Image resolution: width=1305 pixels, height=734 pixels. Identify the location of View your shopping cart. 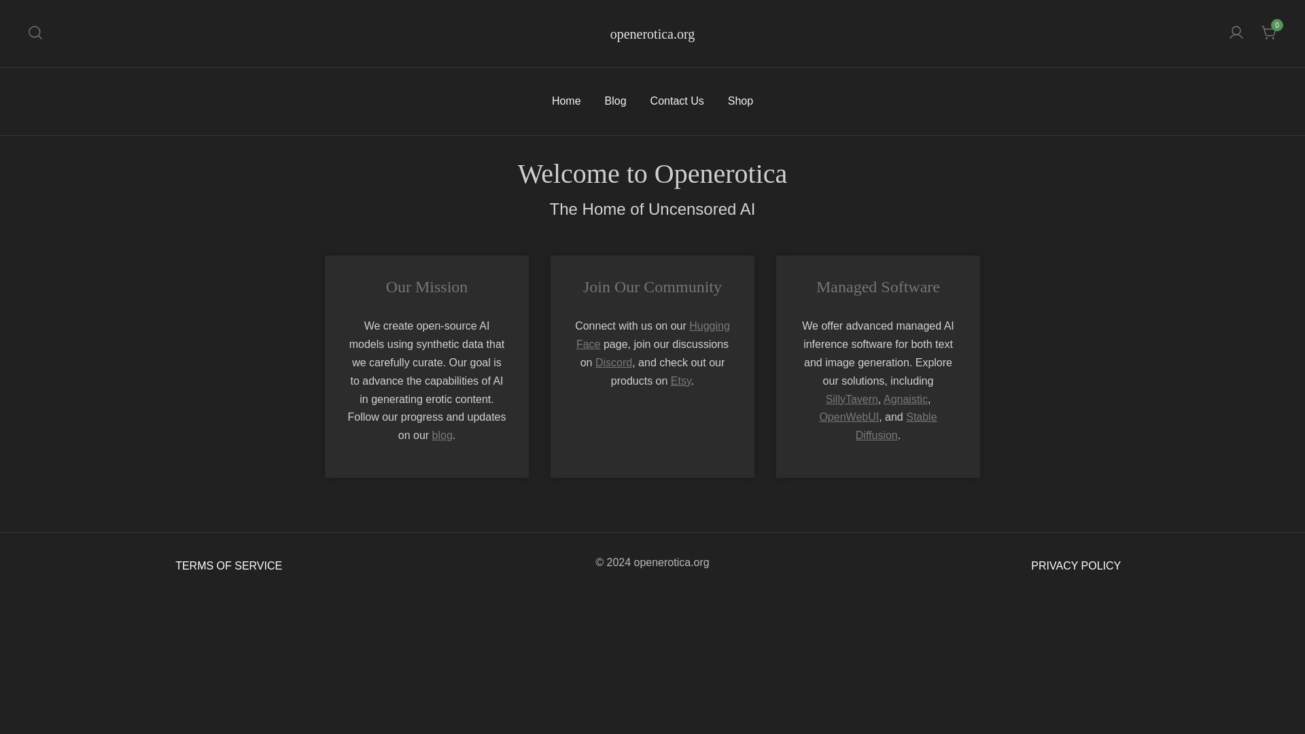
(1270, 33).